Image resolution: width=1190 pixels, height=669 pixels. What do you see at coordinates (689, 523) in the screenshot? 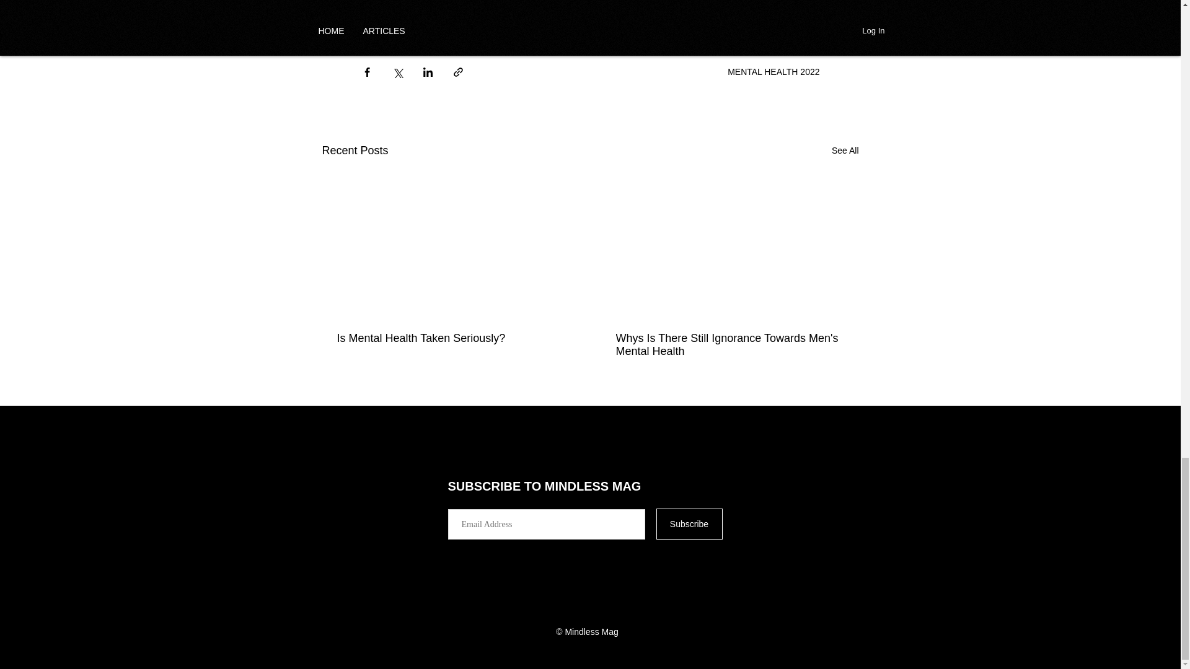
I see `Subscribe` at bounding box center [689, 523].